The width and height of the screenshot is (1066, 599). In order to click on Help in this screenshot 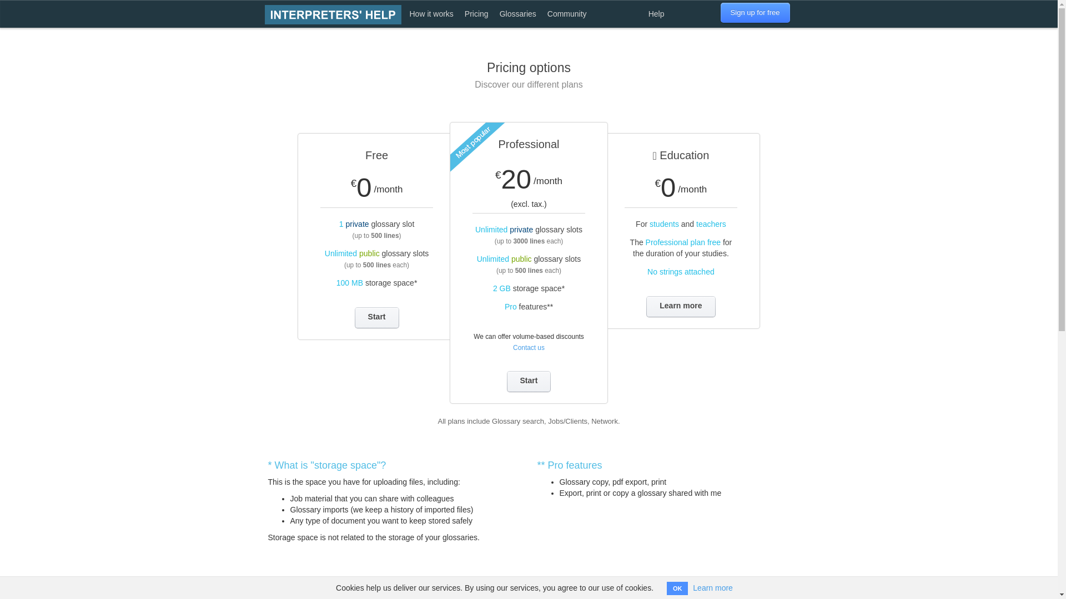, I will do `click(656, 13)`.